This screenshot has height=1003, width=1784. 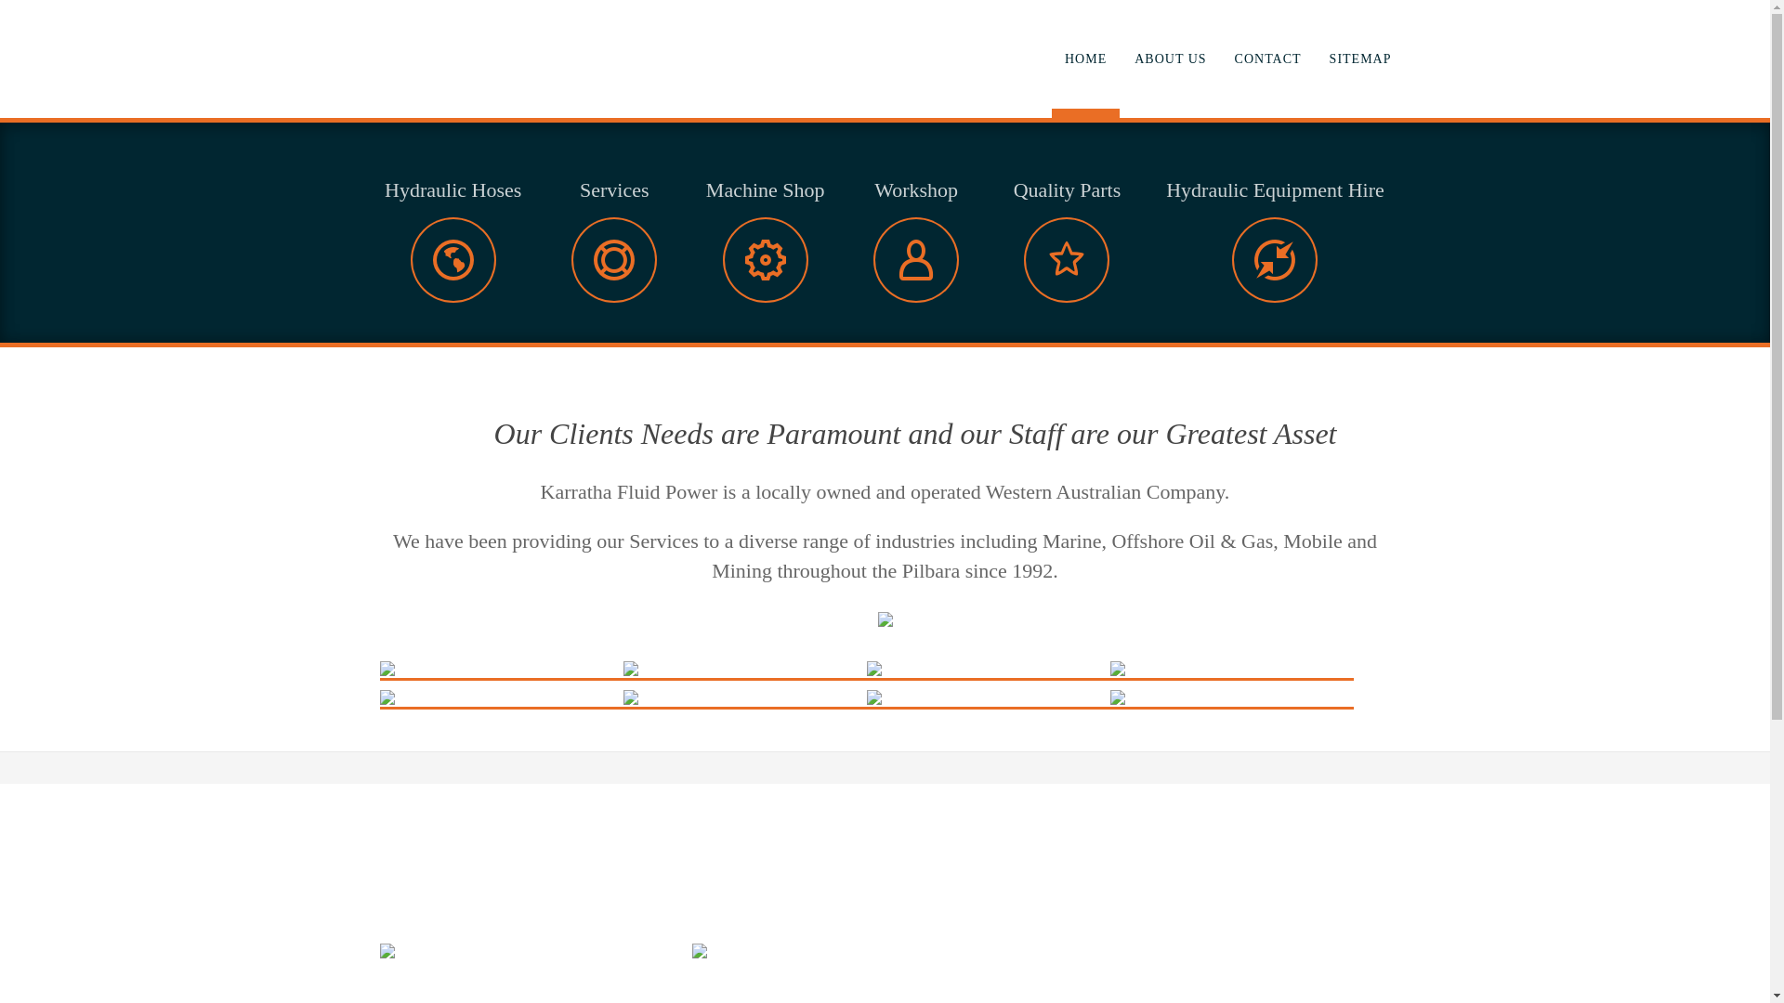 What do you see at coordinates (766, 260) in the screenshot?
I see `icon` at bounding box center [766, 260].